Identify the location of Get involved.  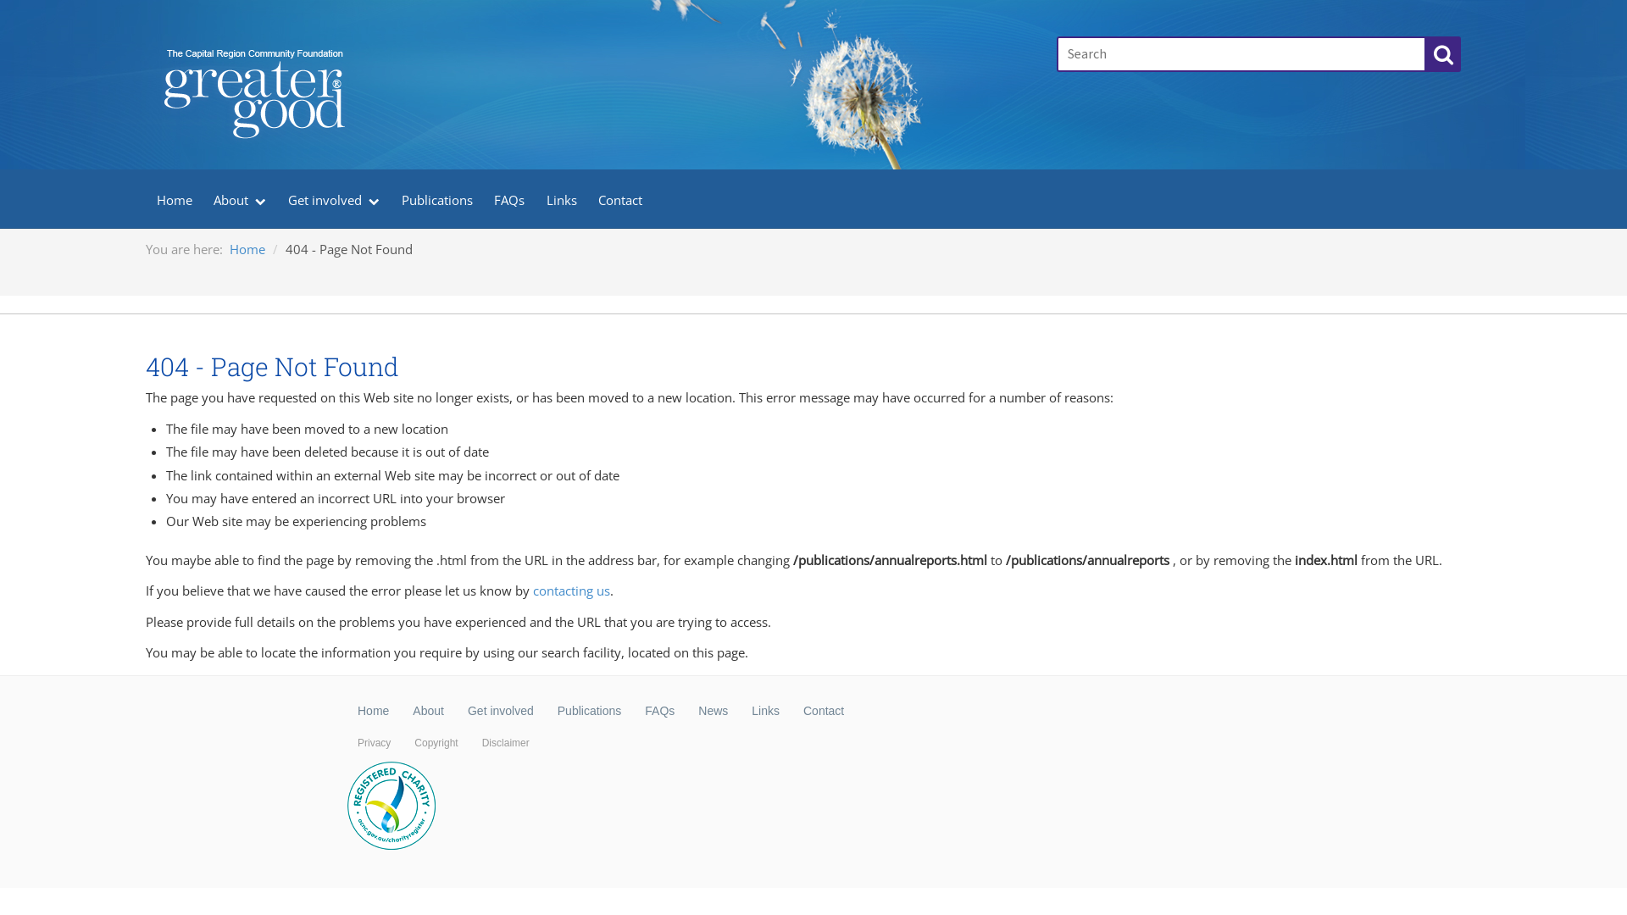
(501, 711).